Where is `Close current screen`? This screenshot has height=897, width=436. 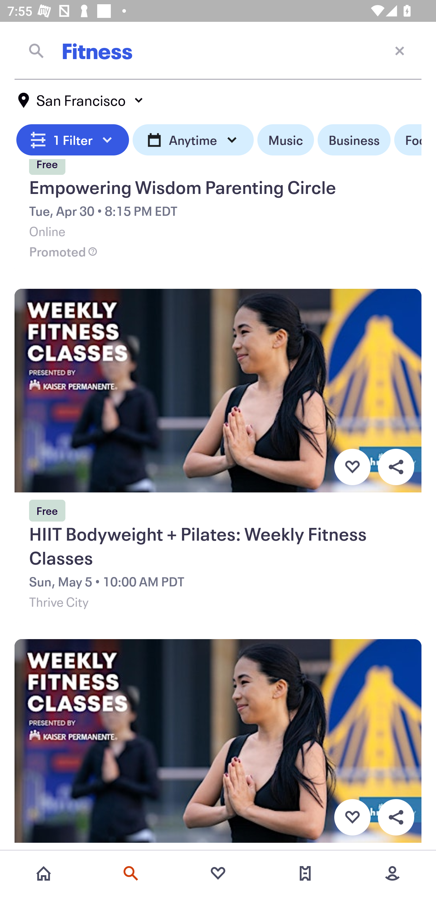
Close current screen is located at coordinates (400, 50).